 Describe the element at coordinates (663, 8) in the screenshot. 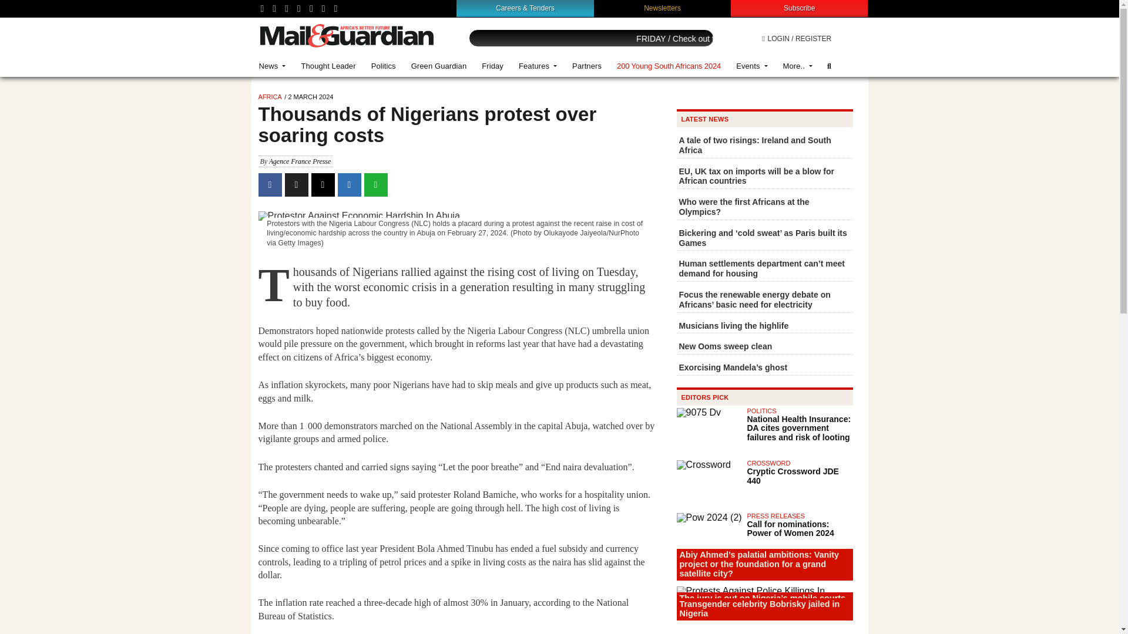

I see `Newsletters` at that location.